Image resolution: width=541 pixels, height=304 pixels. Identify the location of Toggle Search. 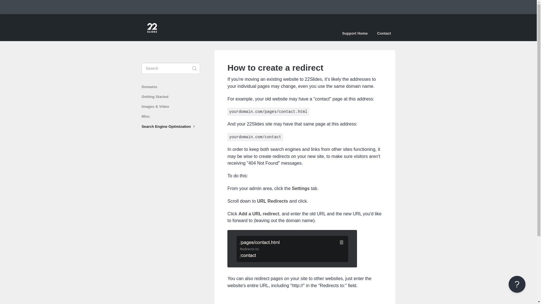
(194, 68).